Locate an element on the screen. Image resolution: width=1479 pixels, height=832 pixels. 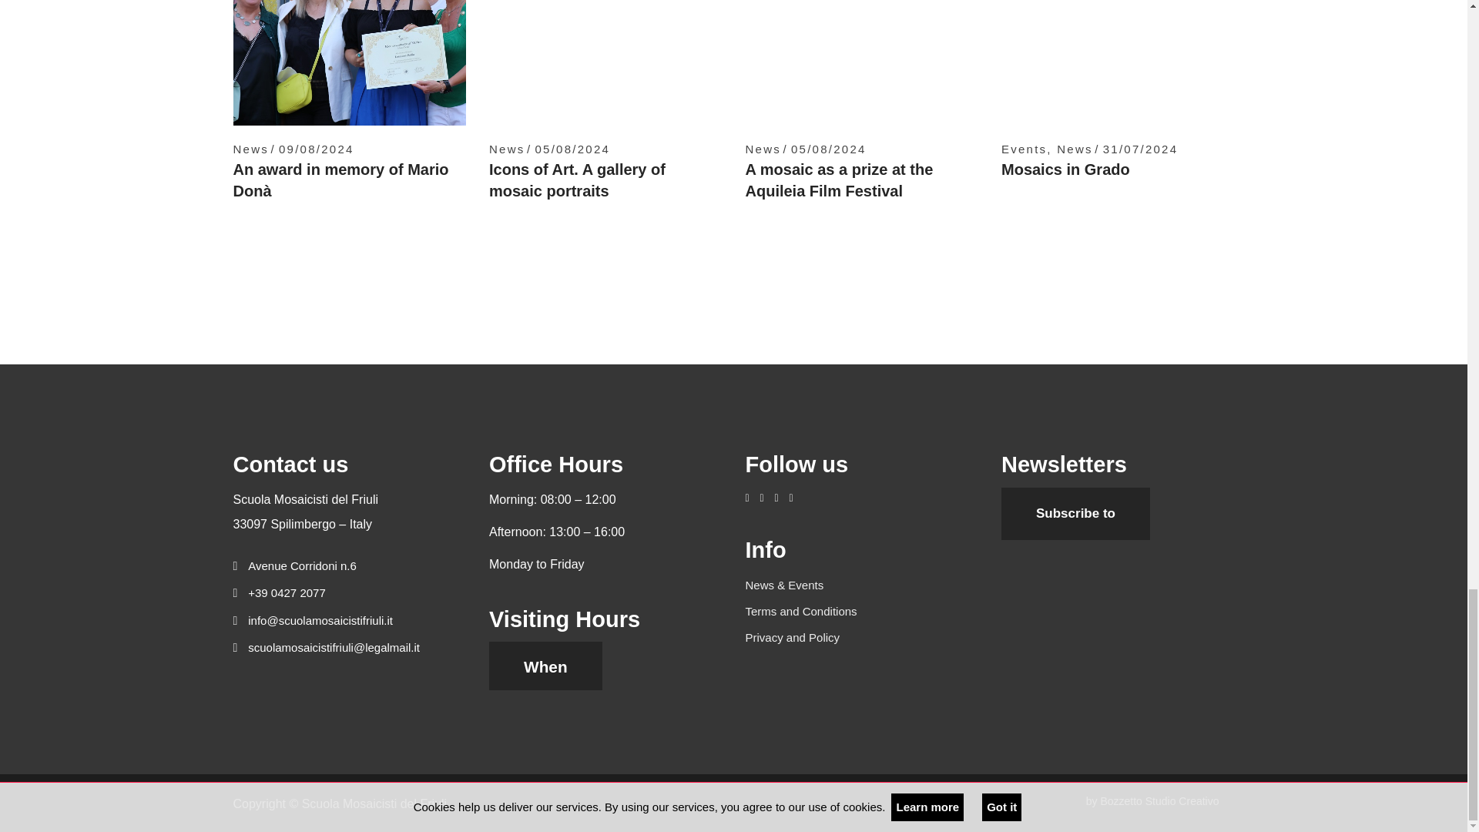
Icons of Art. A gallery of mosaic portraits is located at coordinates (605, 63).